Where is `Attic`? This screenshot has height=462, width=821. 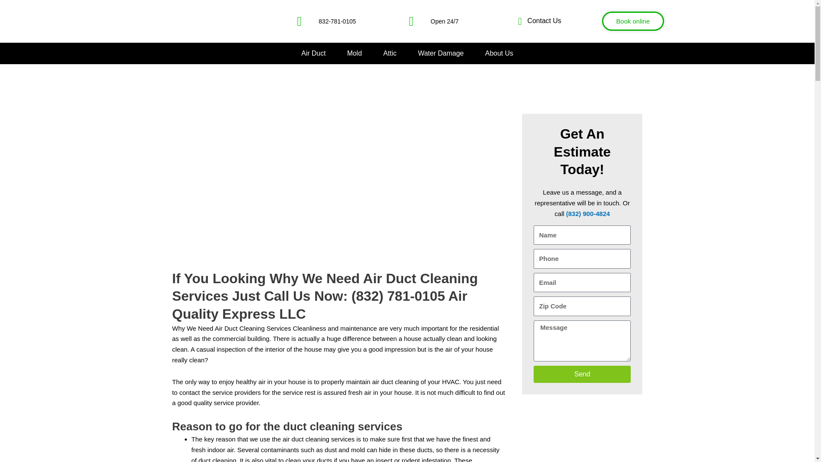 Attic is located at coordinates (390, 53).